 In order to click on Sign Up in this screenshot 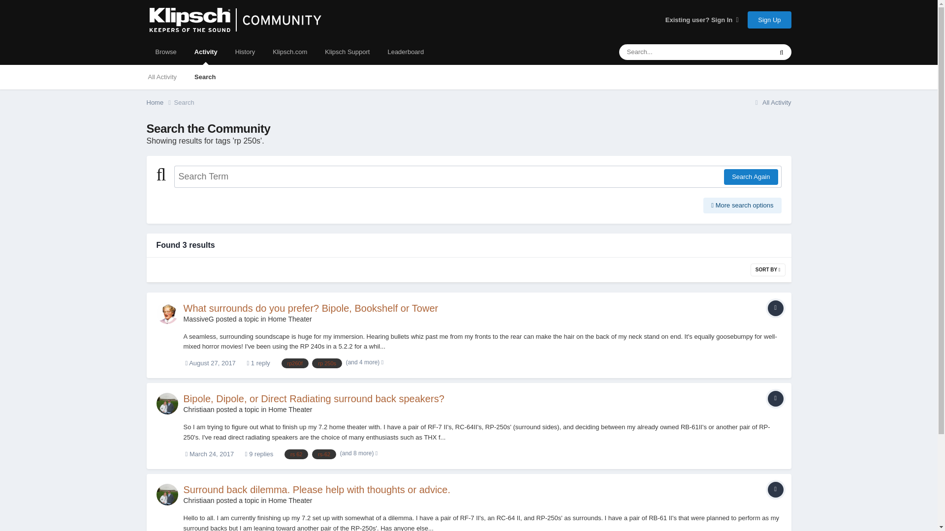, I will do `click(769, 19)`.